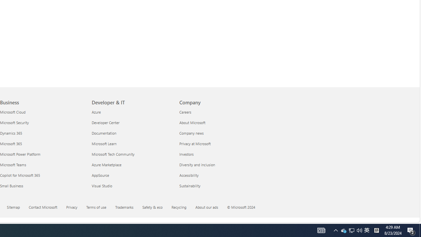  Describe the element at coordinates (96, 112) in the screenshot. I see `Azure Developer & IT` at that location.